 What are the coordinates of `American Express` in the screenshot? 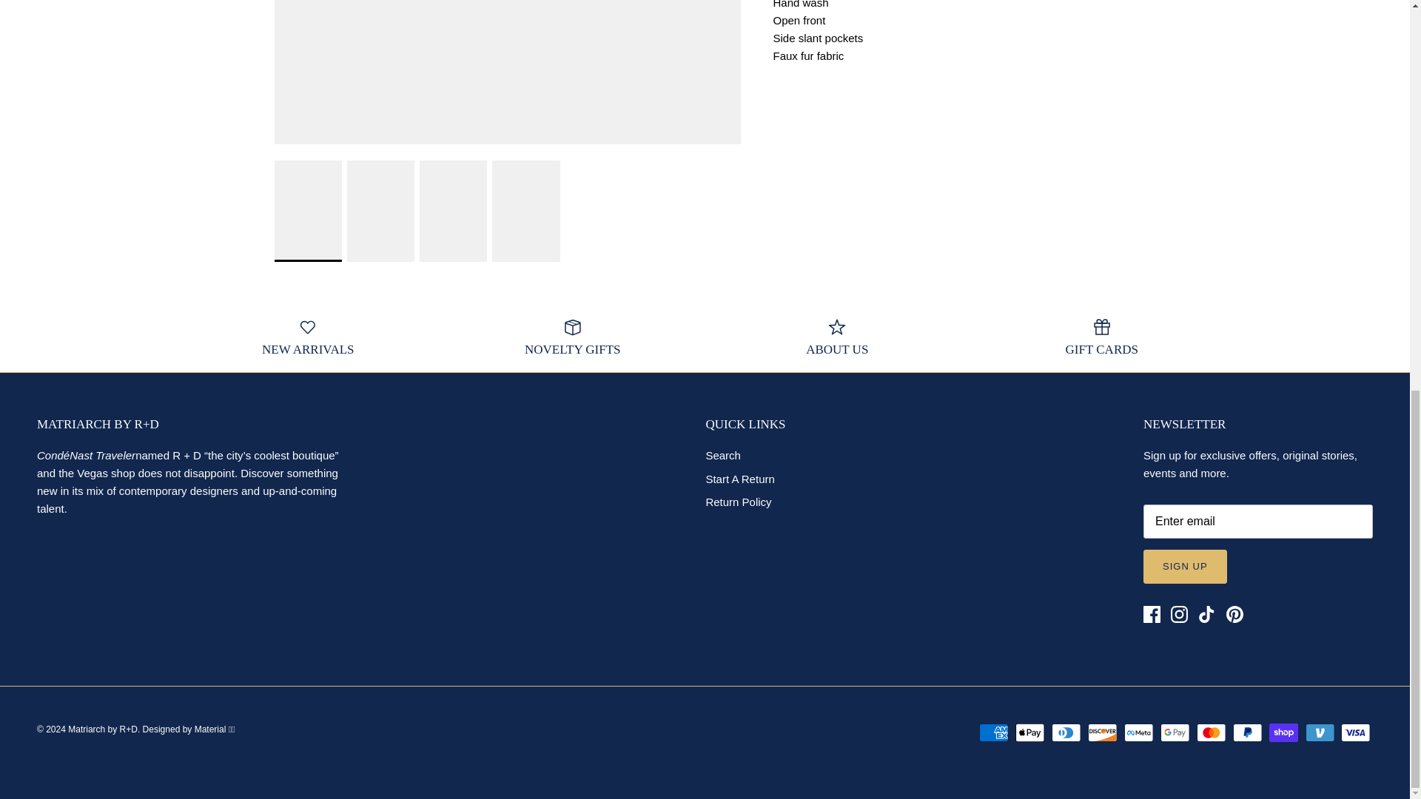 It's located at (993, 733).